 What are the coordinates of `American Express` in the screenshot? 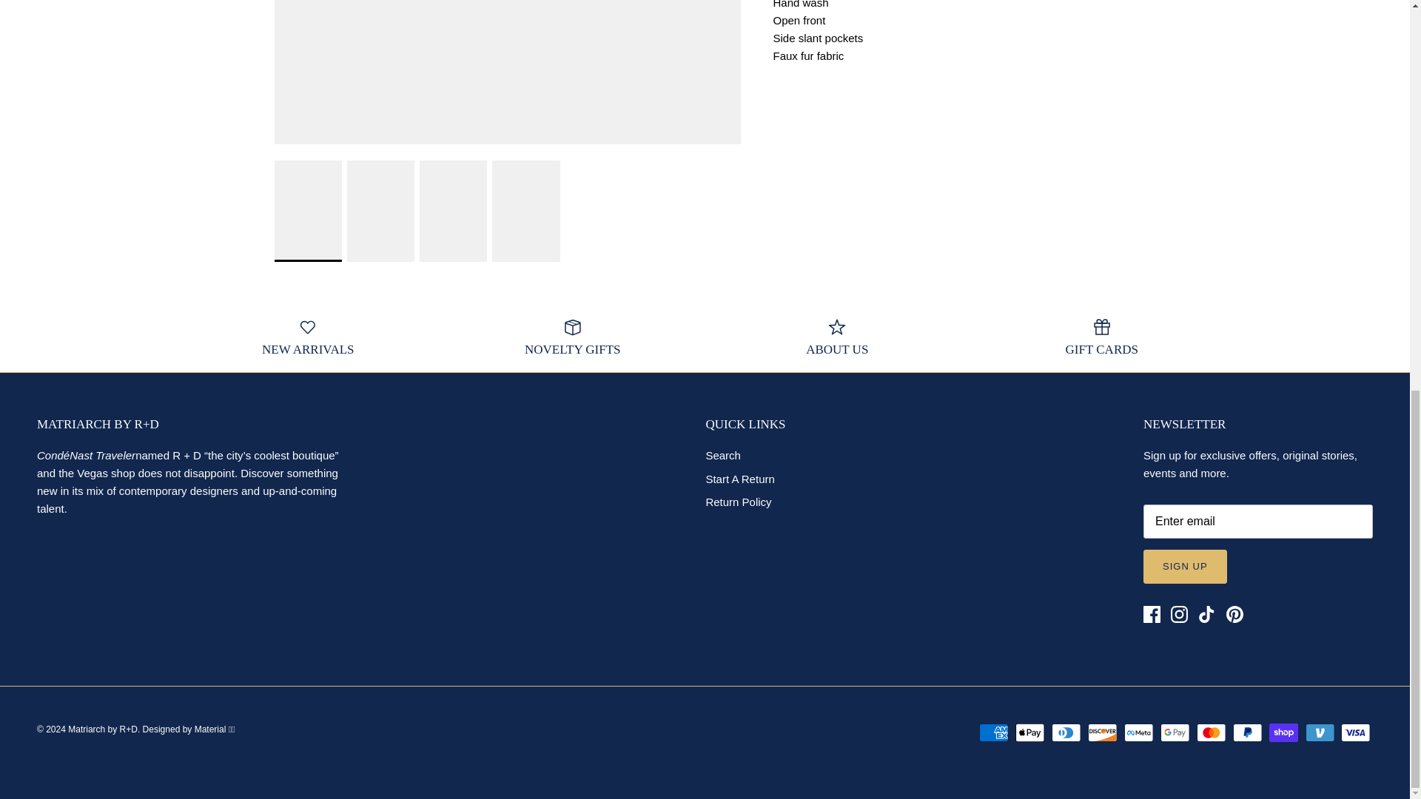 It's located at (993, 733).